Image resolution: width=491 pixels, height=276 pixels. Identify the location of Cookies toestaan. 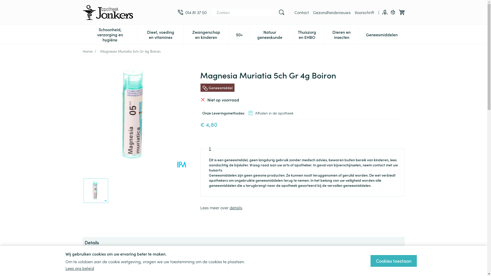
(393, 261).